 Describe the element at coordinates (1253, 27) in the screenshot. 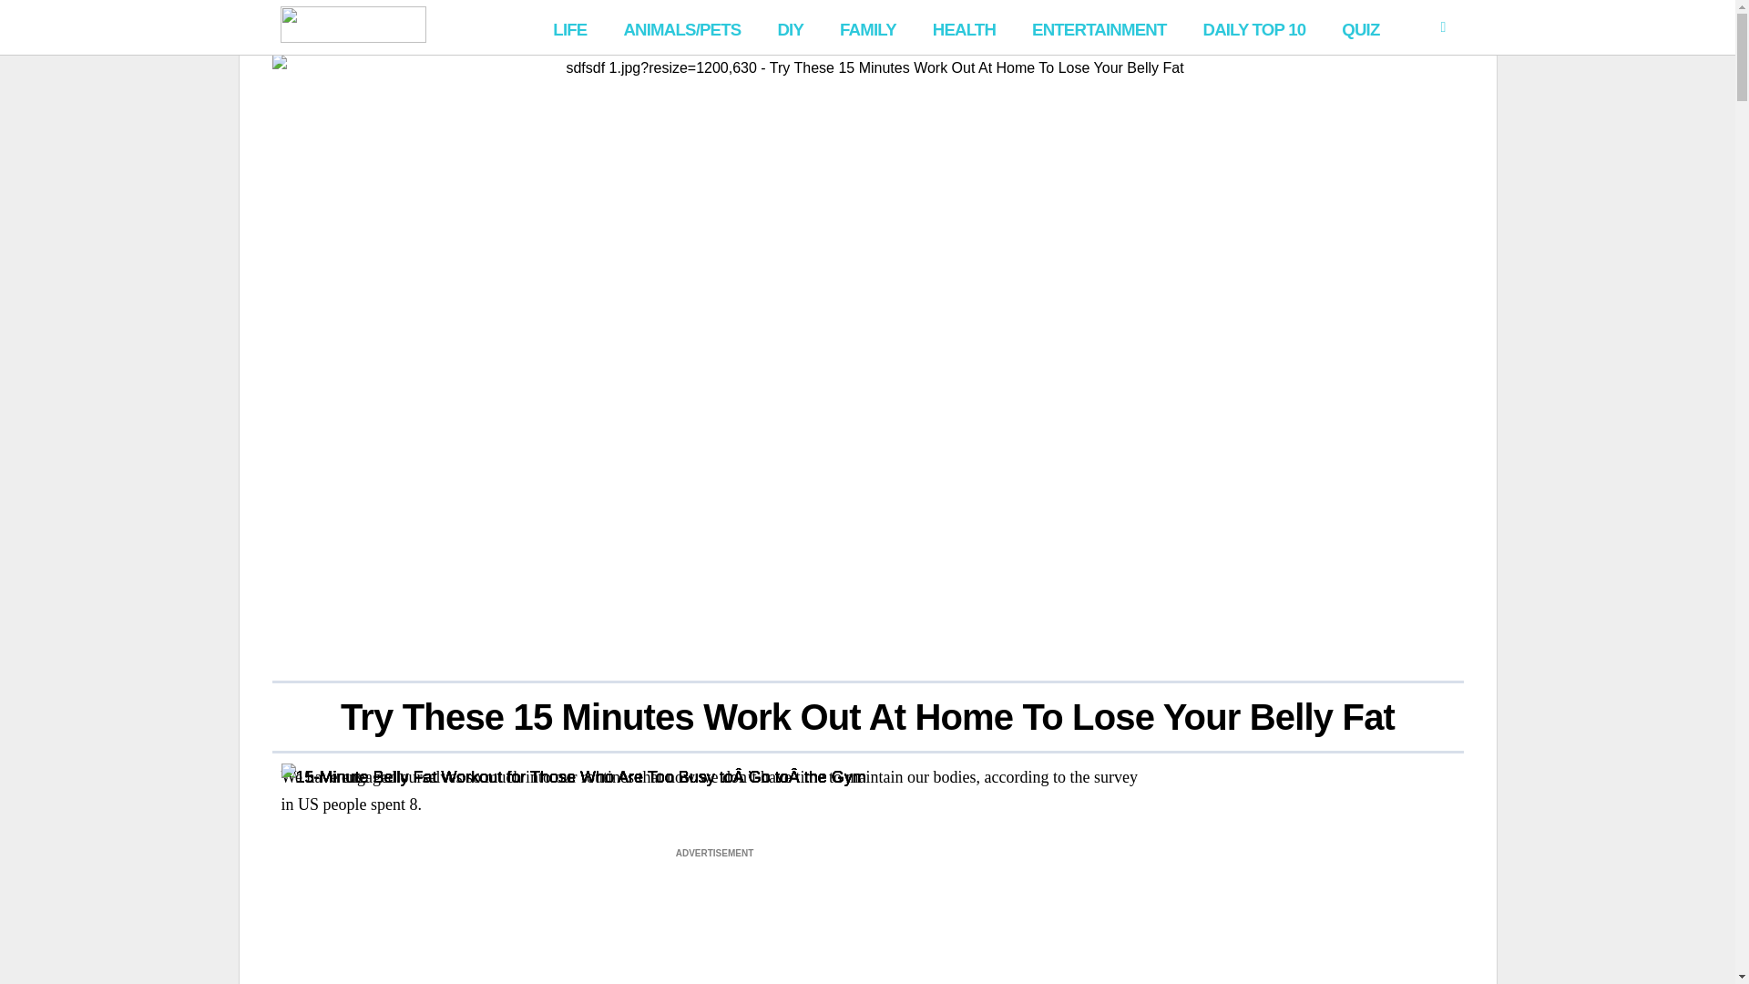

I see `DAILY TOP 10` at that location.